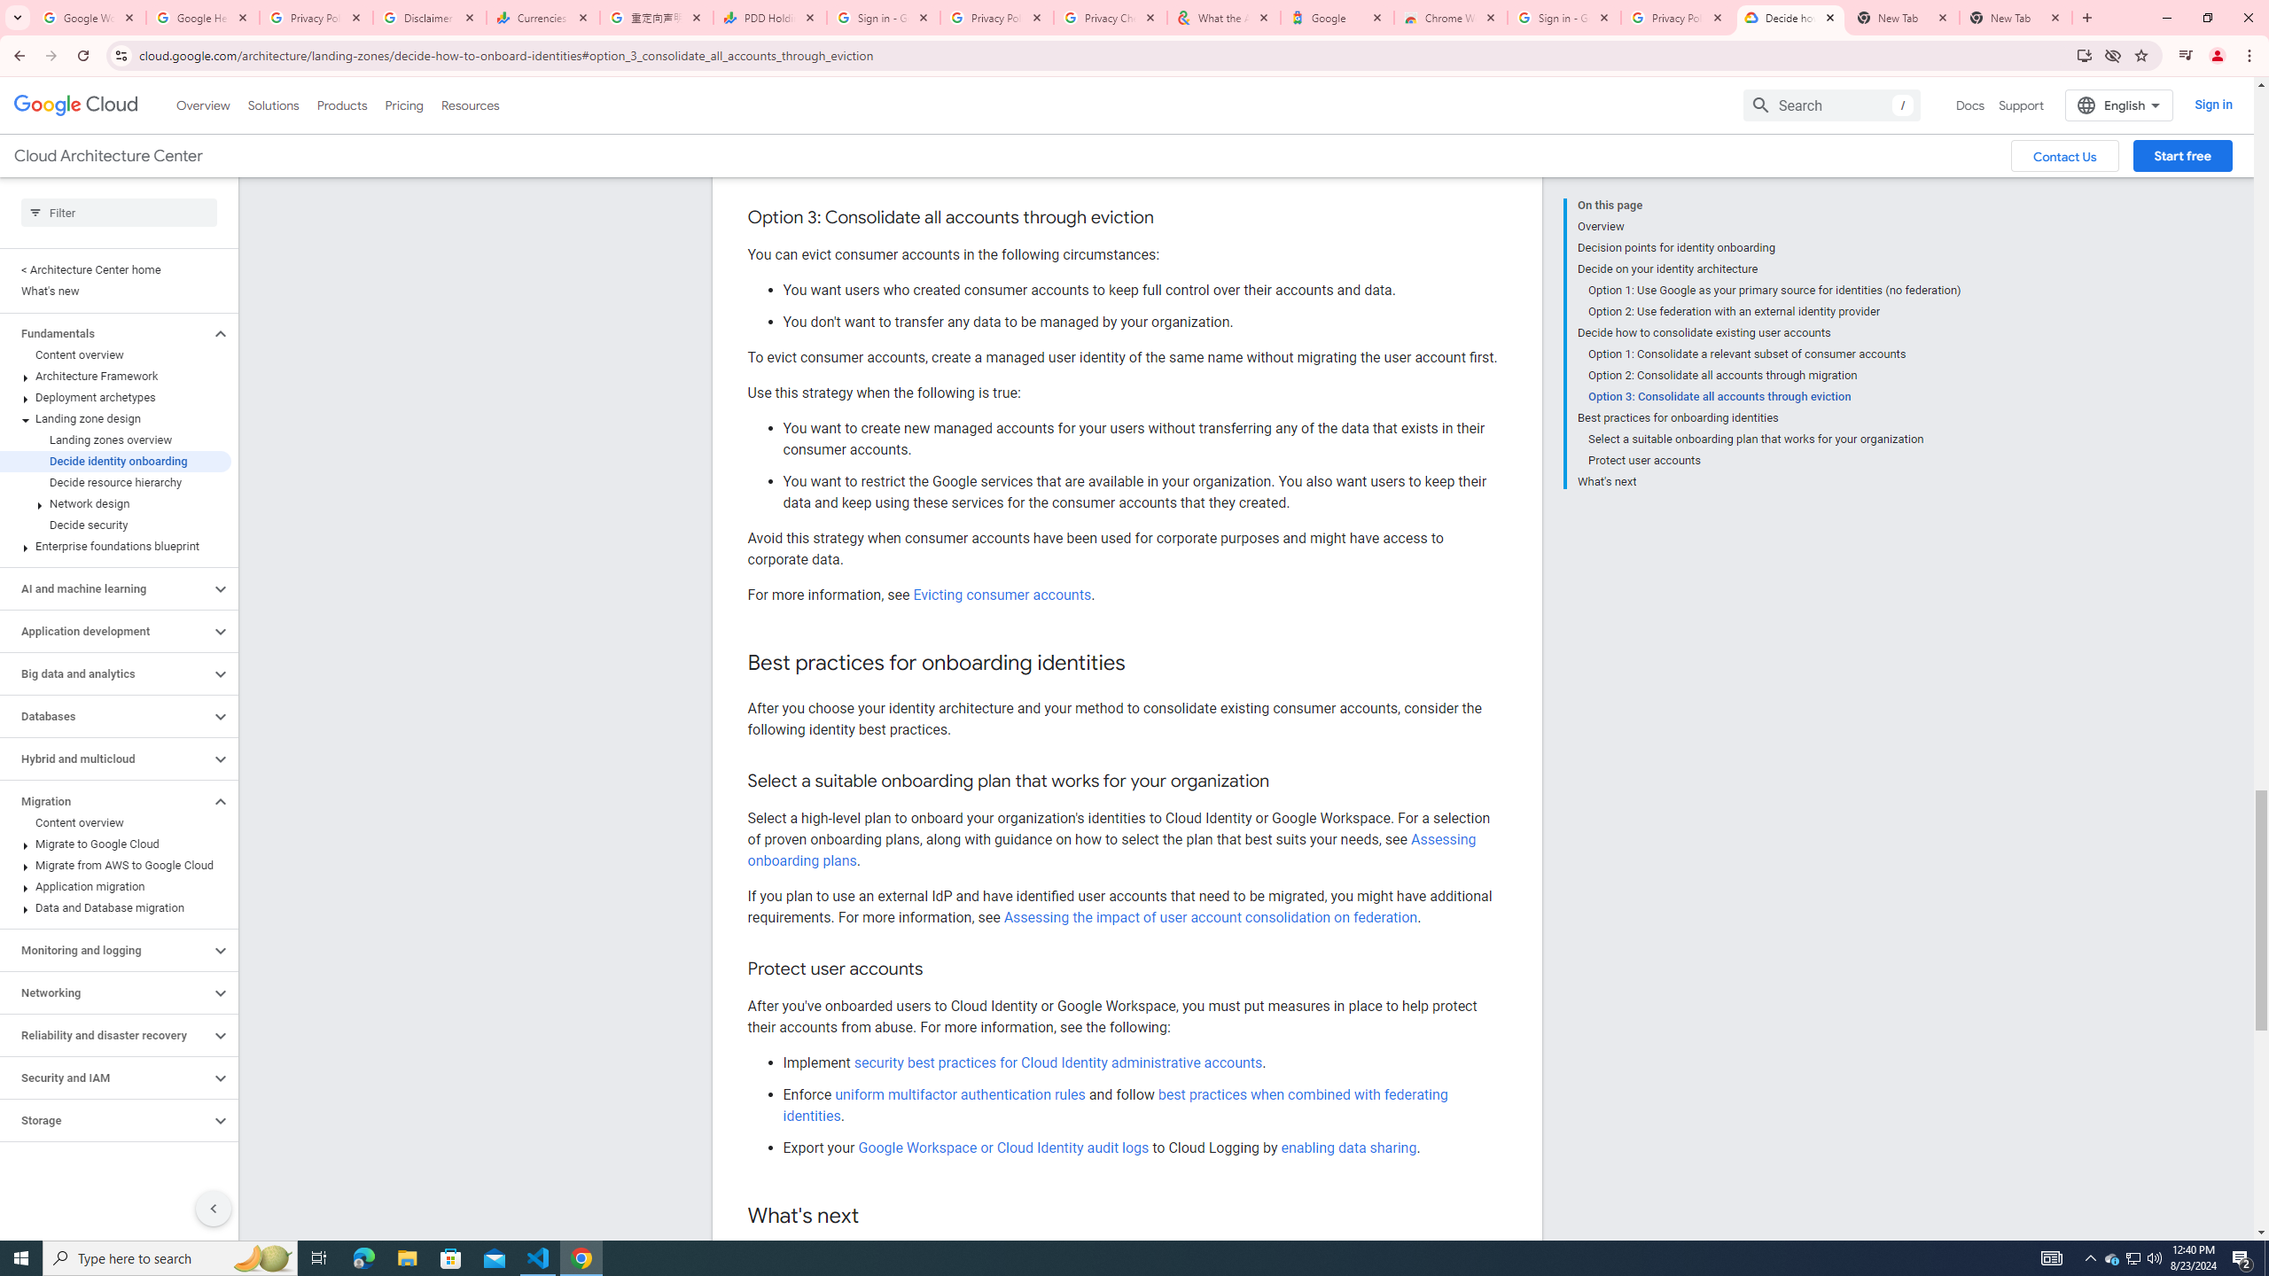  What do you see at coordinates (213, 1208) in the screenshot?
I see `Hide side navigation` at bounding box center [213, 1208].